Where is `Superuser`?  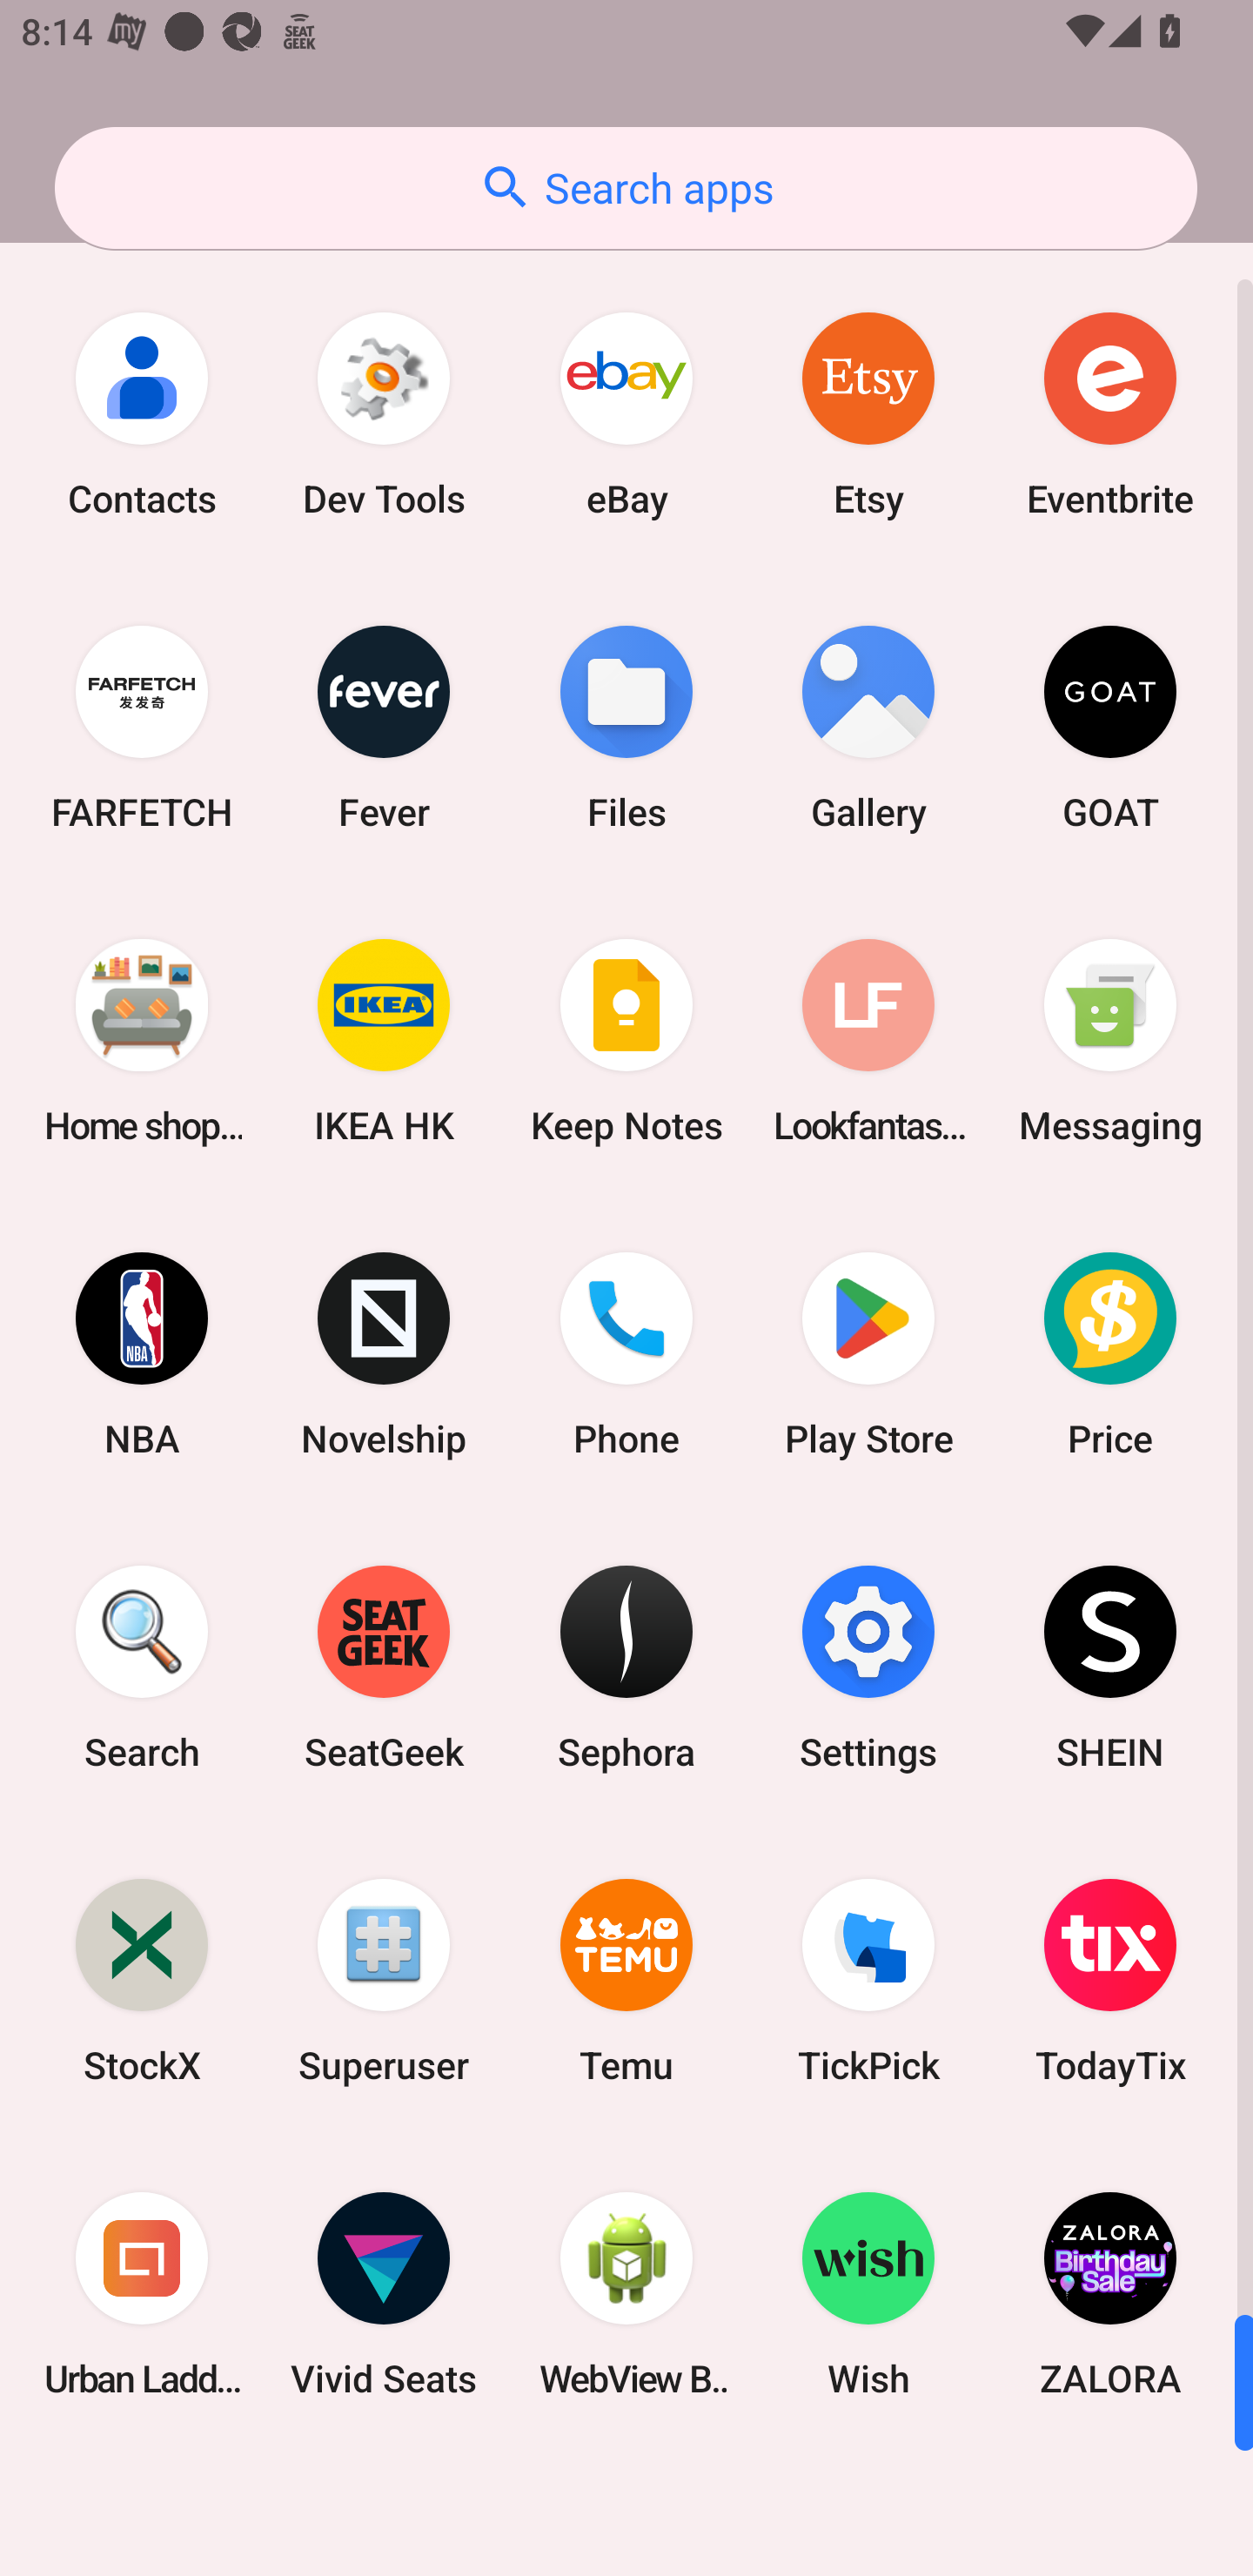 Superuser is located at coordinates (384, 1981).